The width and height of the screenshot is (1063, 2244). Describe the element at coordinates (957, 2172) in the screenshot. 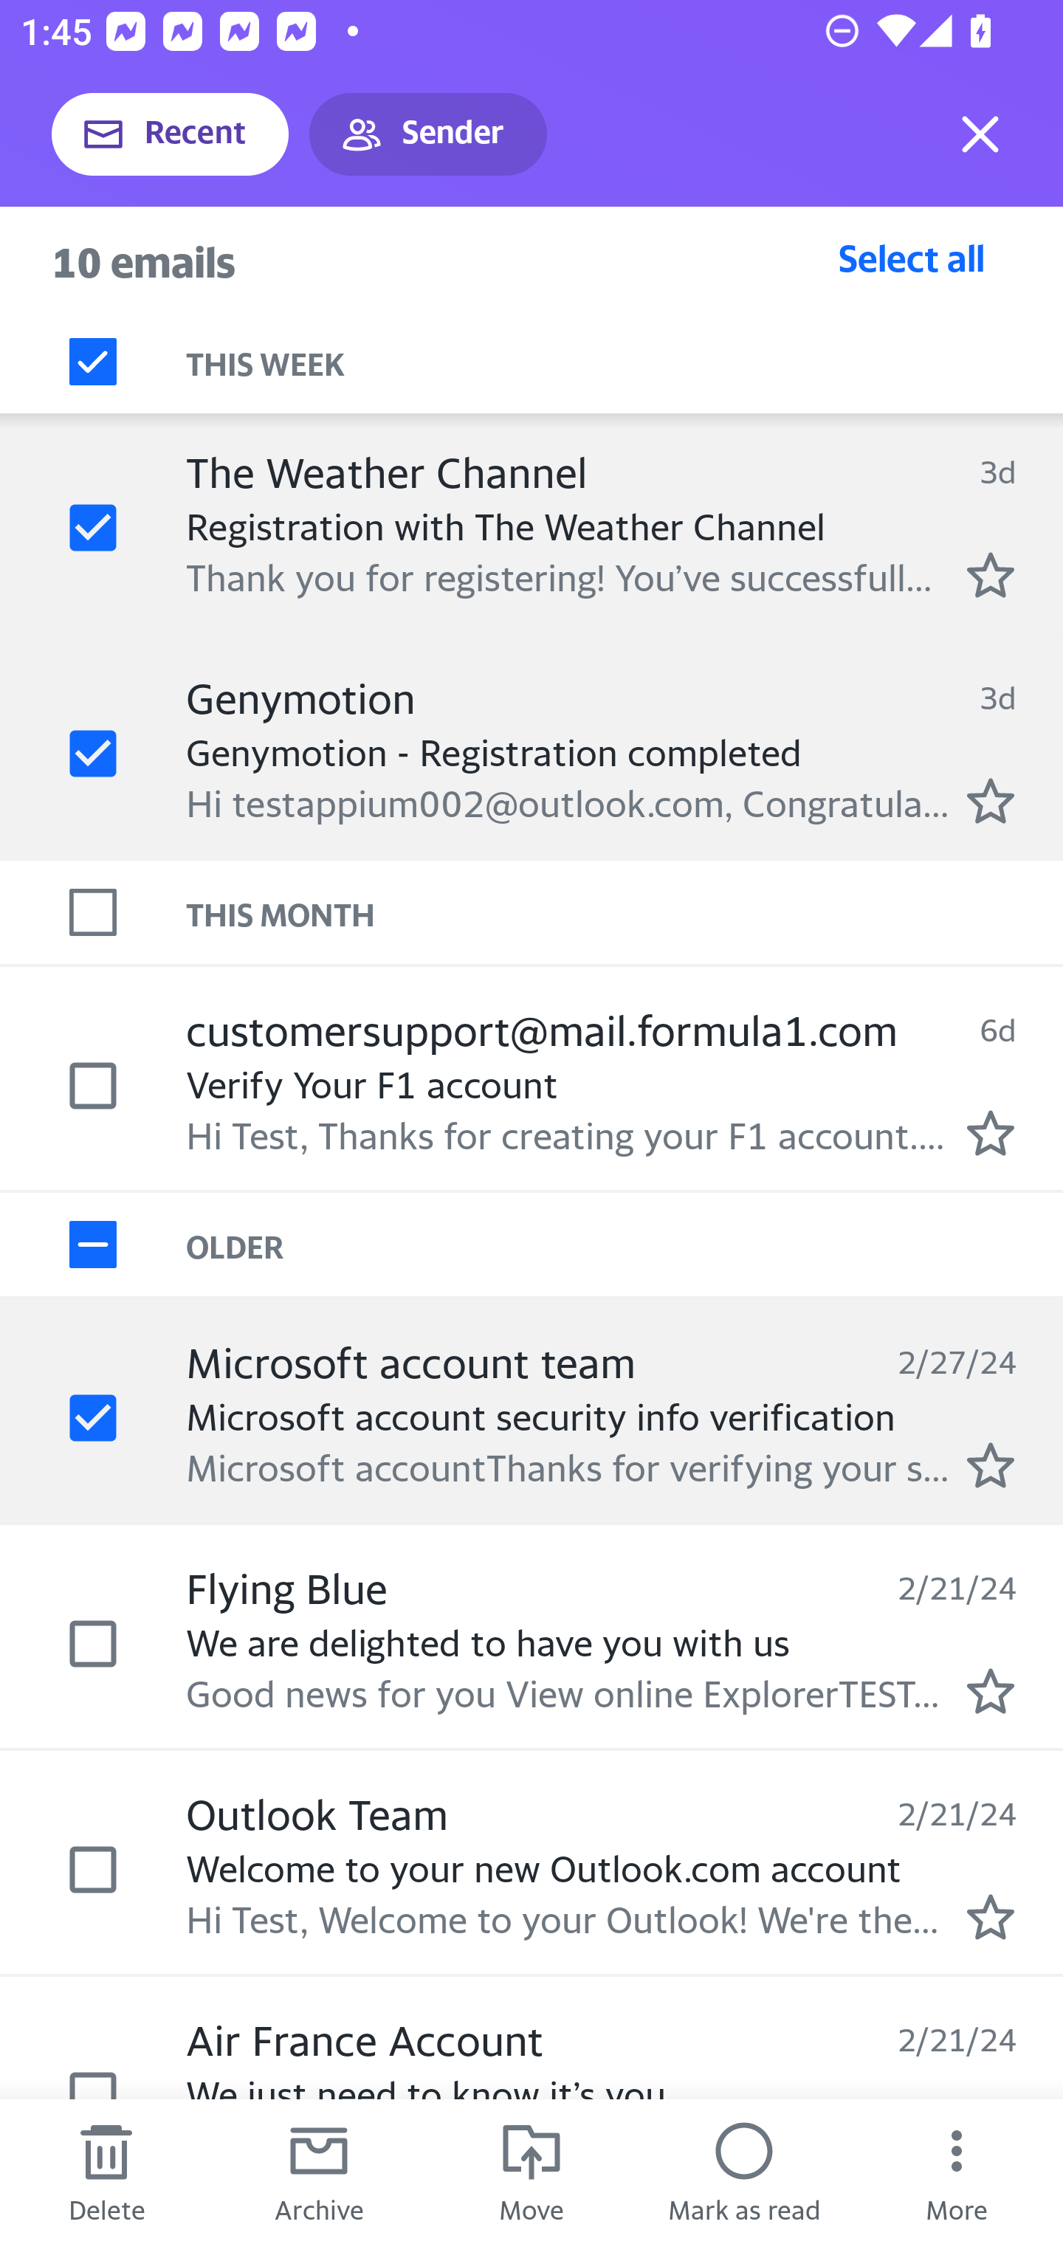

I see `More` at that location.